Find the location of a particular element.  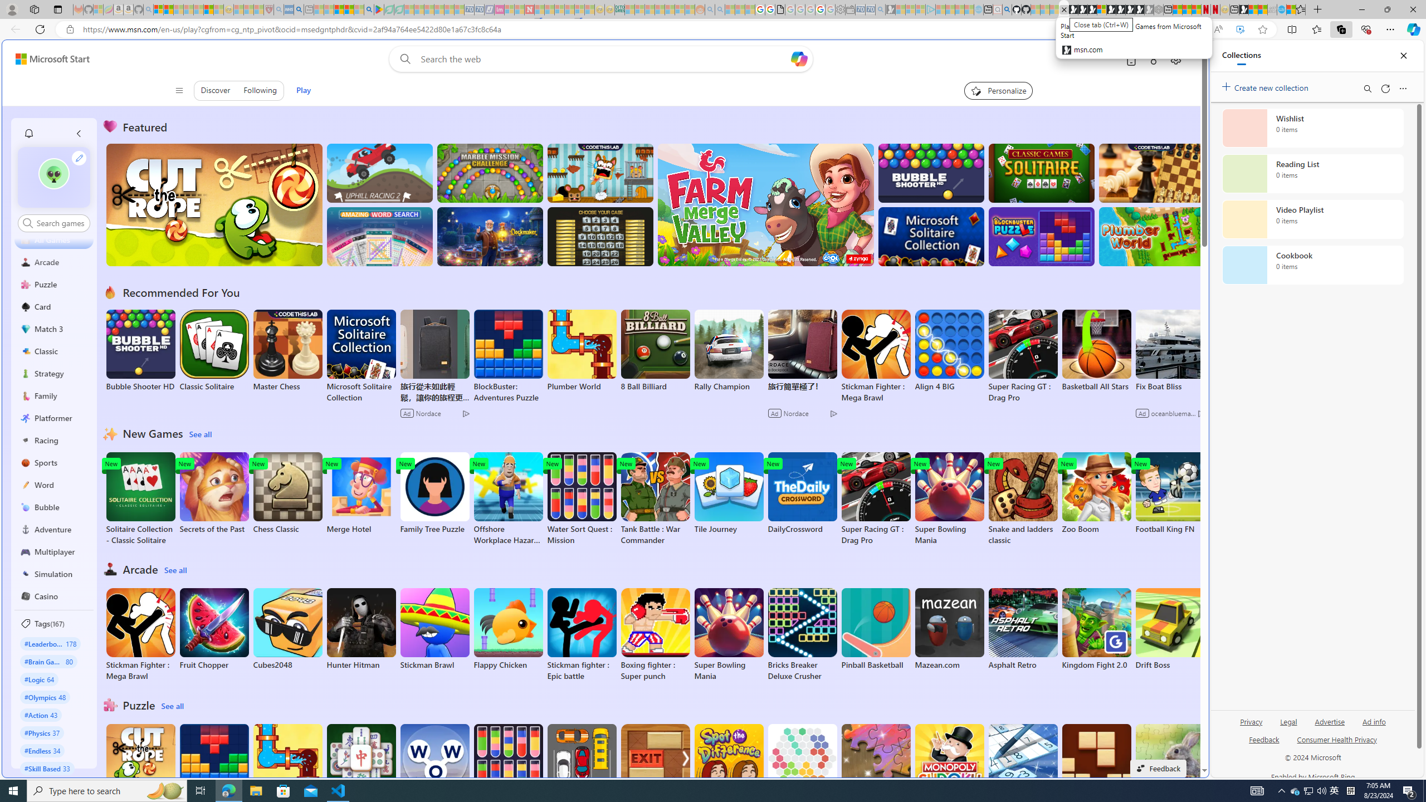

Sign in to your account is located at coordinates (1101, 9).